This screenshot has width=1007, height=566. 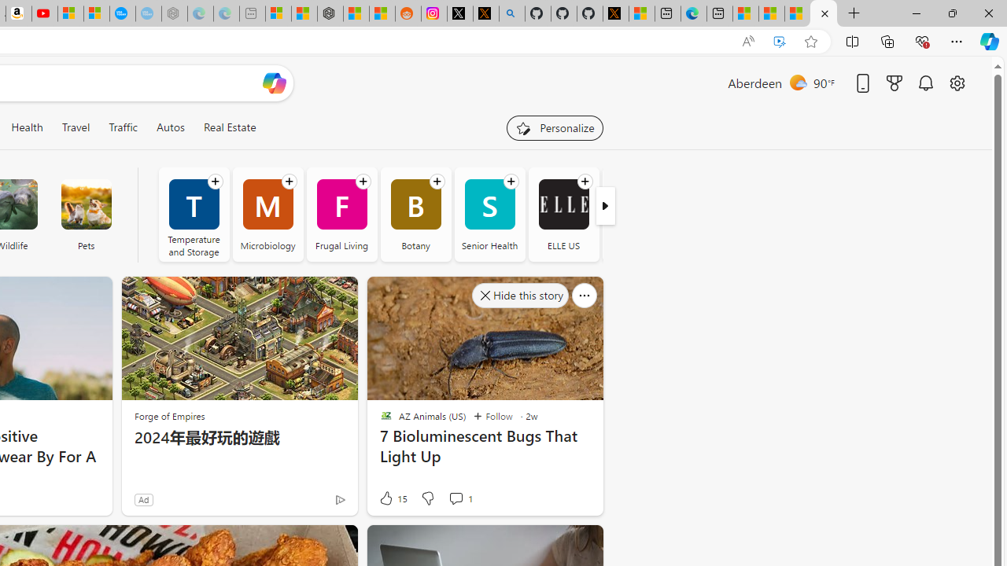 I want to click on Enhance video, so click(x=780, y=42).